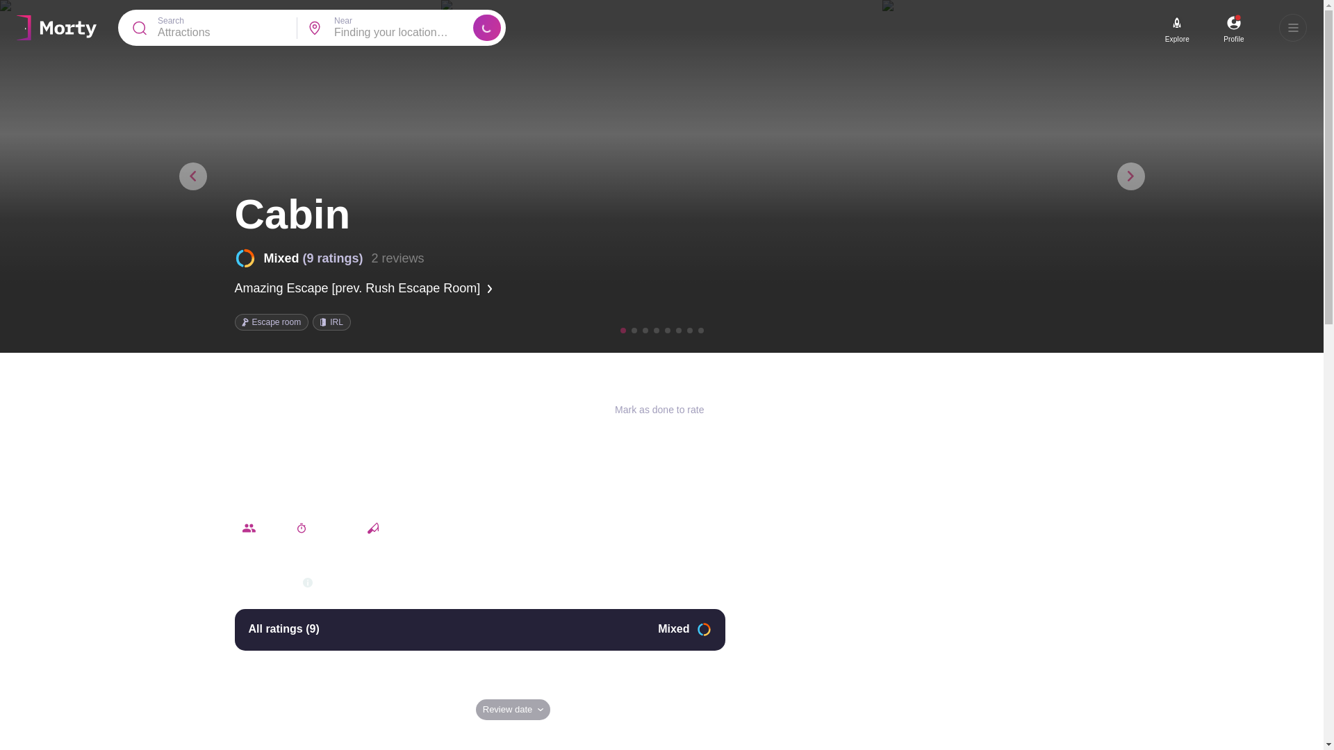 This screenshot has height=750, width=1334. What do you see at coordinates (487, 28) in the screenshot?
I see `Loading...` at bounding box center [487, 28].